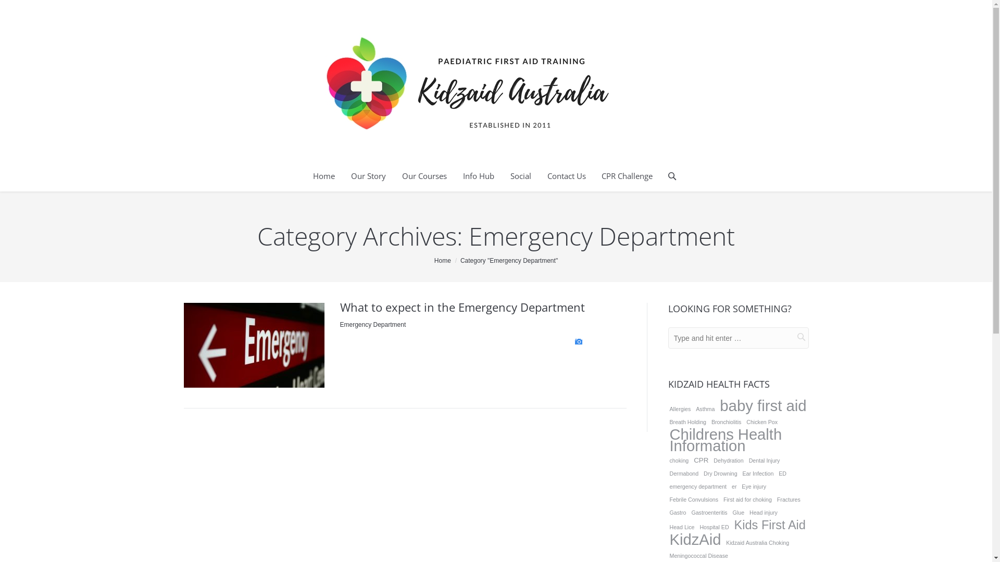  Describe the element at coordinates (782, 474) in the screenshot. I see `ED` at that location.